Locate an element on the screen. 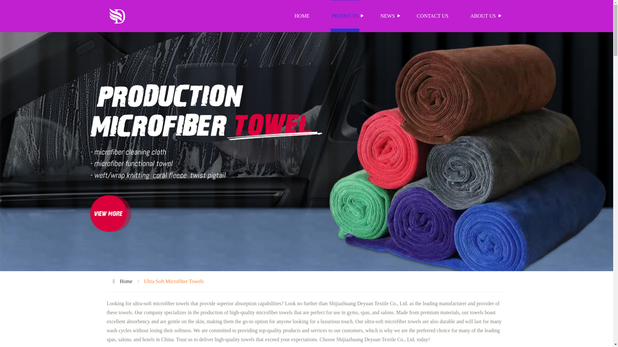  CONTACT US is located at coordinates (433, 16).